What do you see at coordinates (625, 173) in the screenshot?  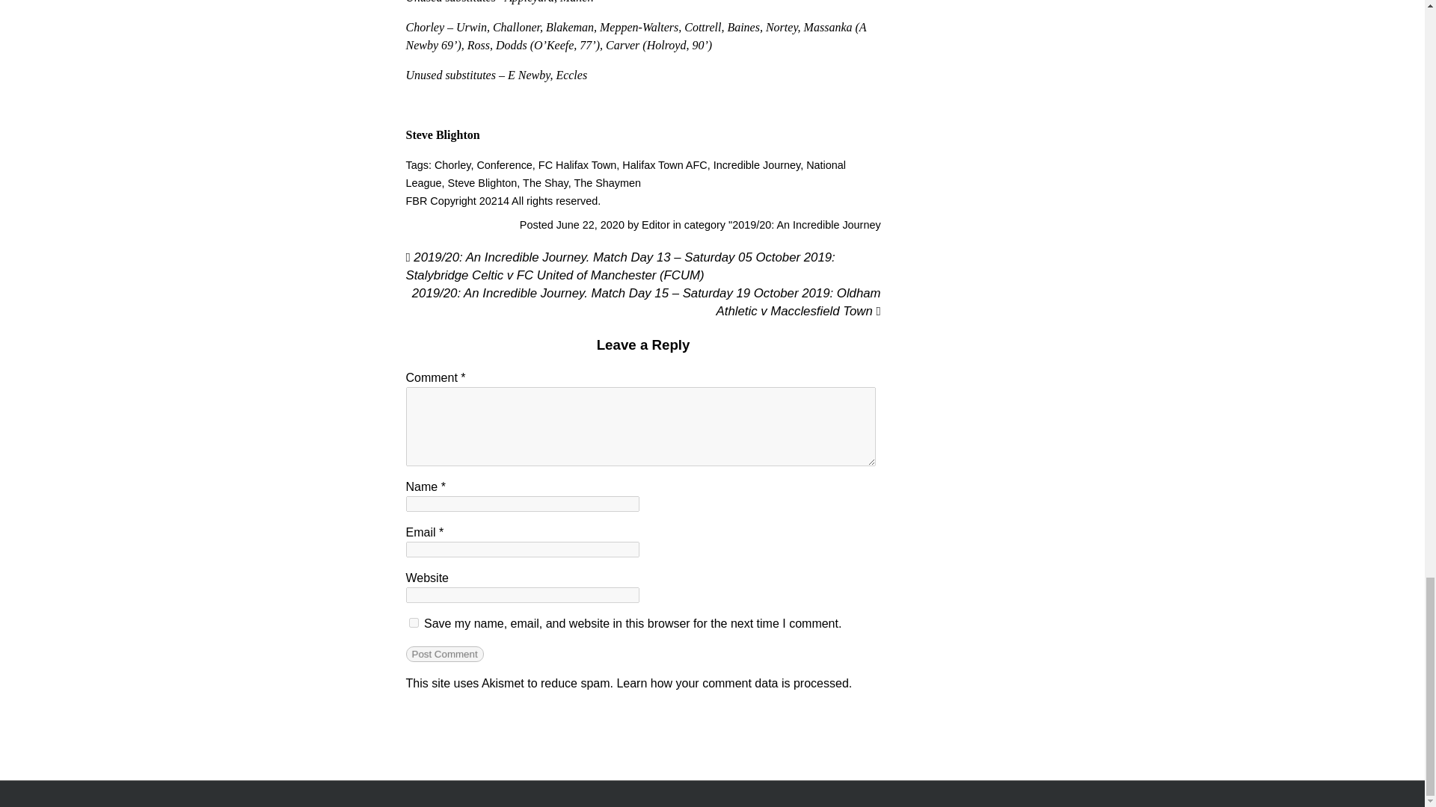 I see `National League` at bounding box center [625, 173].